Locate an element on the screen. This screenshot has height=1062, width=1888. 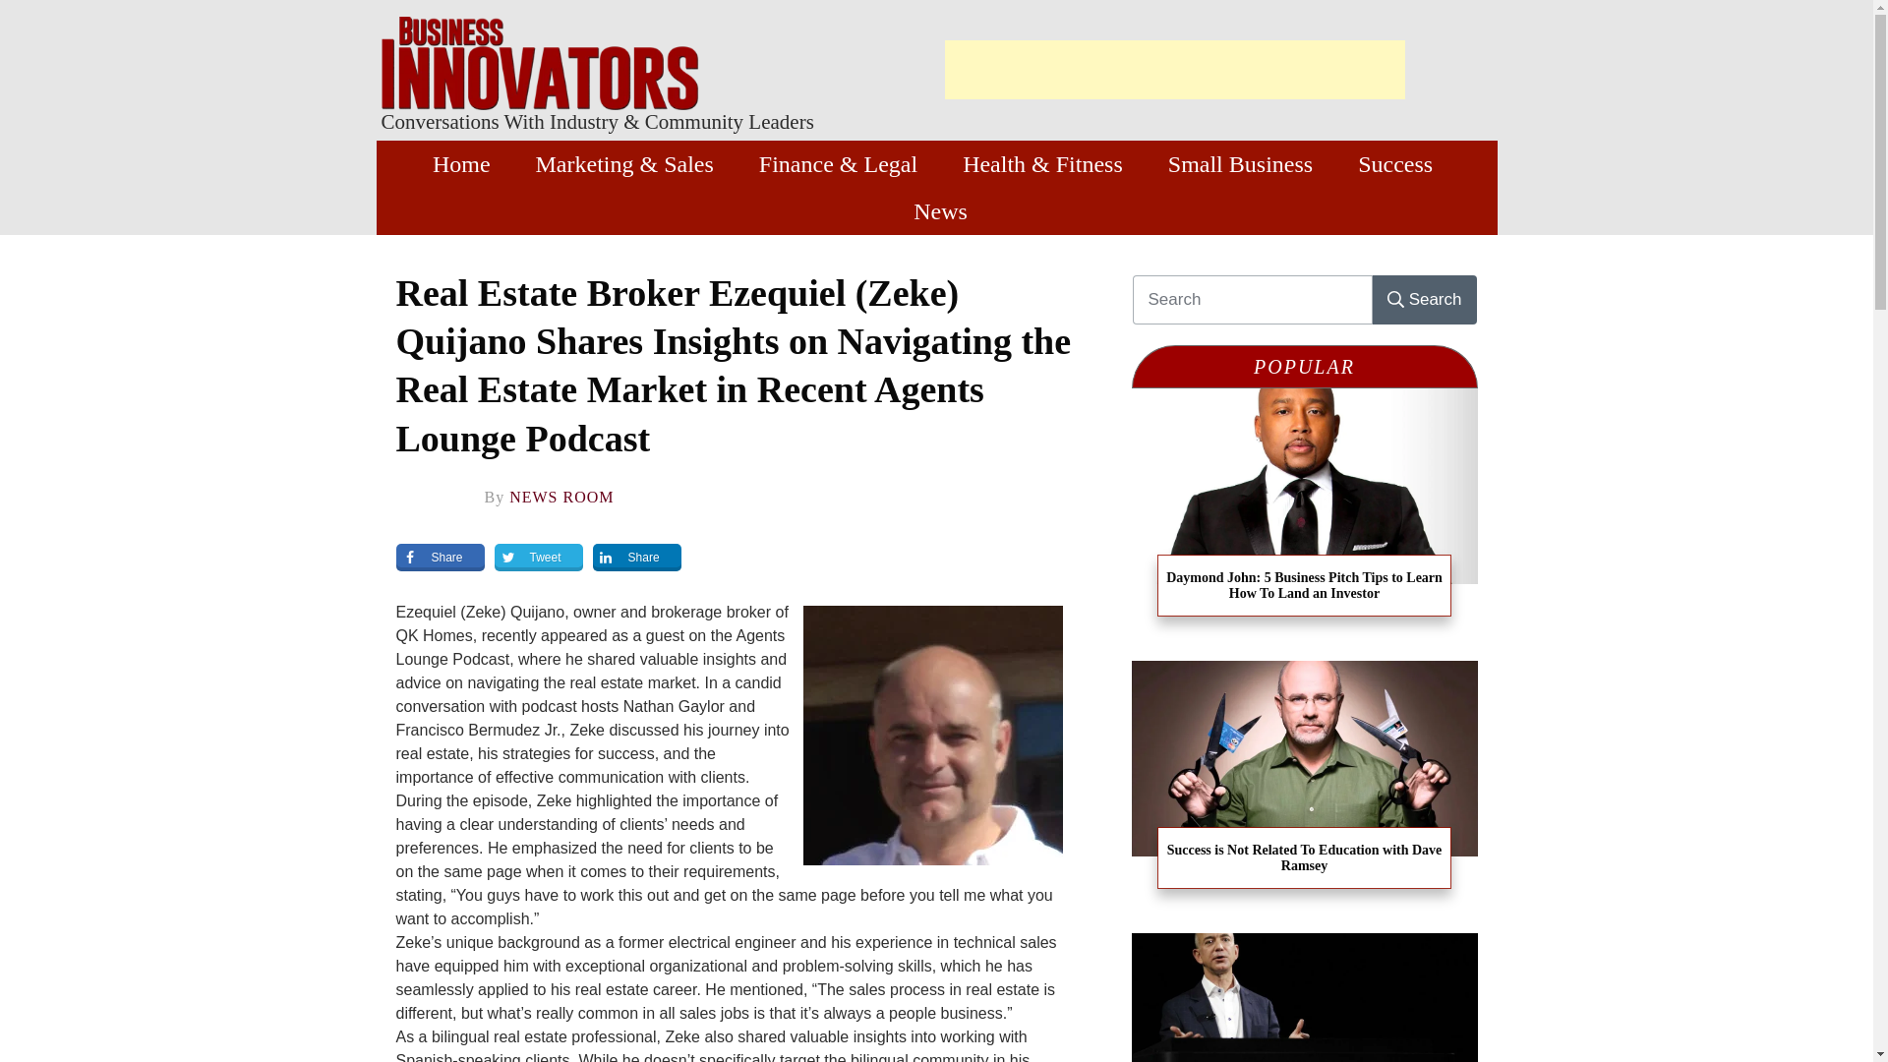
Advertisement is located at coordinates (1174, 70).